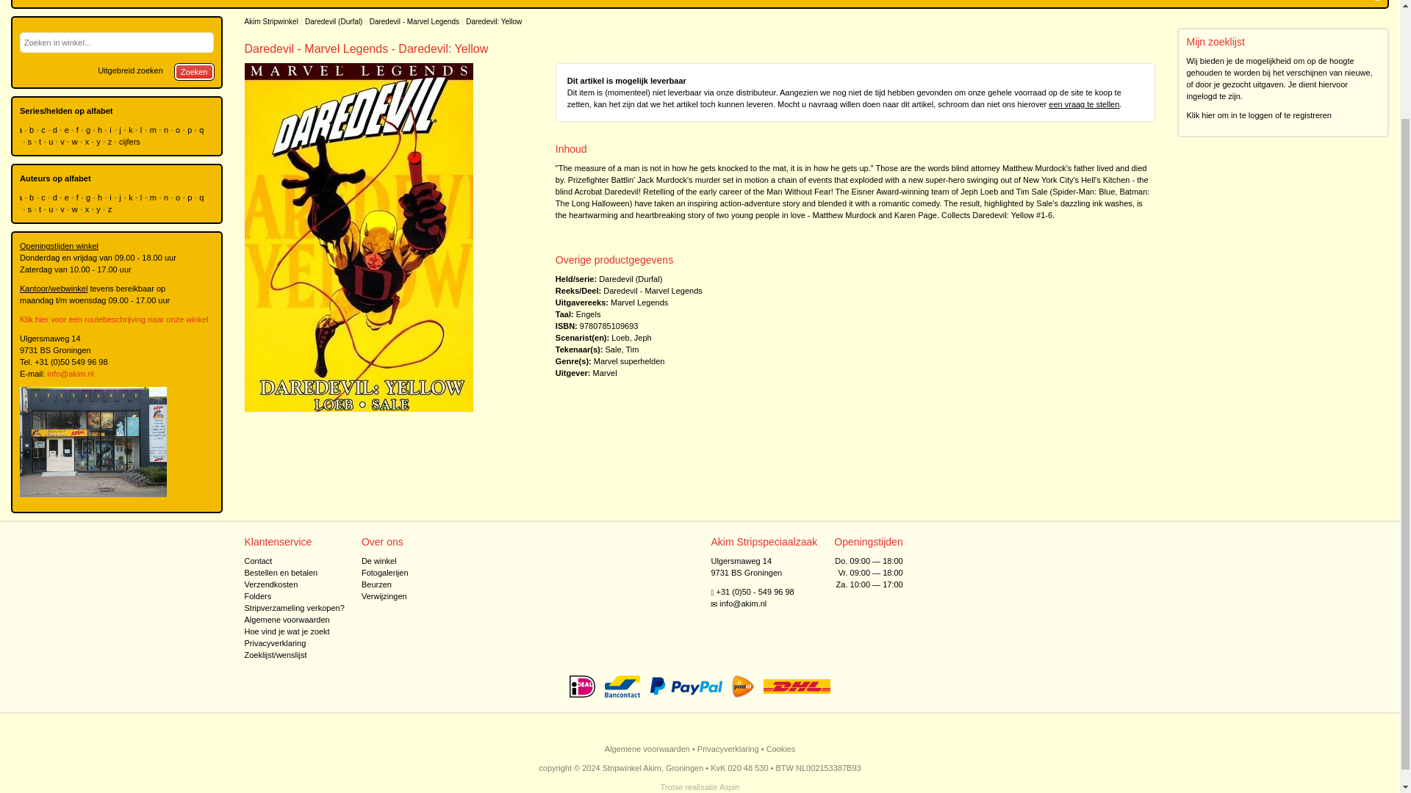  I want to click on Loeb, Jeph, so click(631, 337).